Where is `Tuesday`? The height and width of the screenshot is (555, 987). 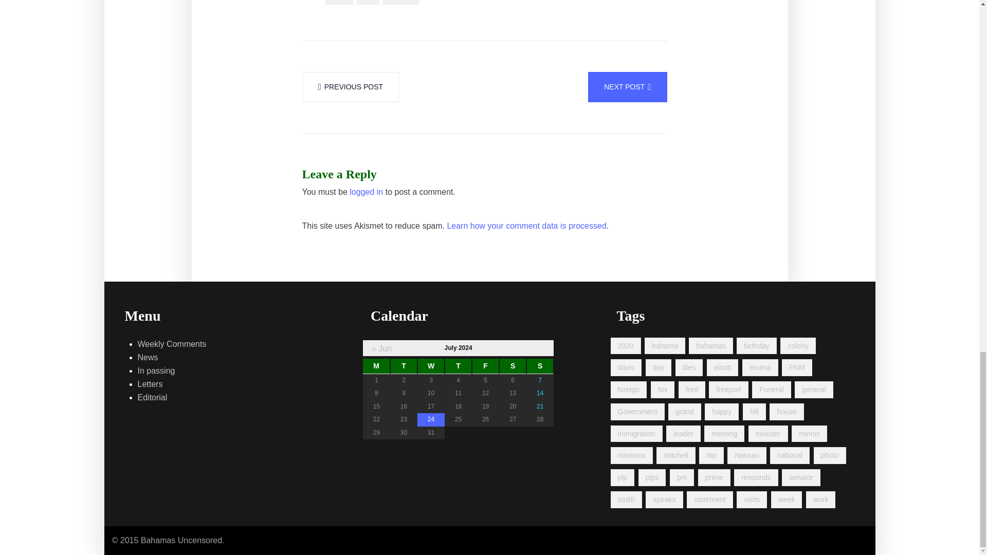
Tuesday is located at coordinates (404, 366).